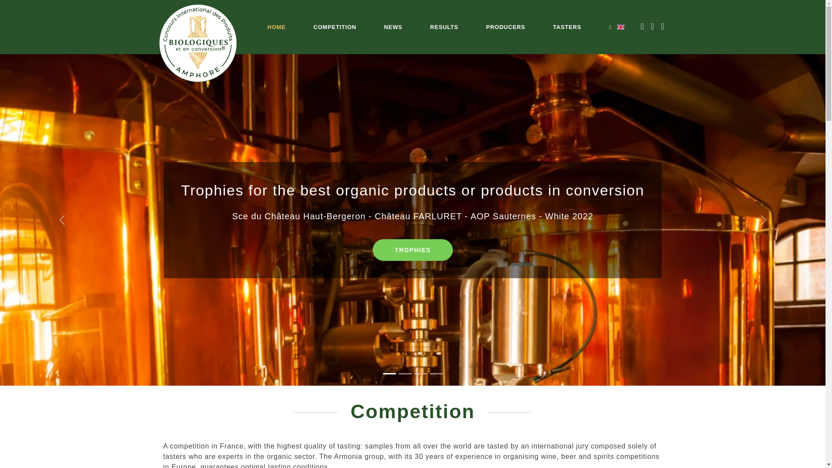 Image resolution: width=832 pixels, height=468 pixels. What do you see at coordinates (444, 27) in the screenshot?
I see `RESULTS` at bounding box center [444, 27].